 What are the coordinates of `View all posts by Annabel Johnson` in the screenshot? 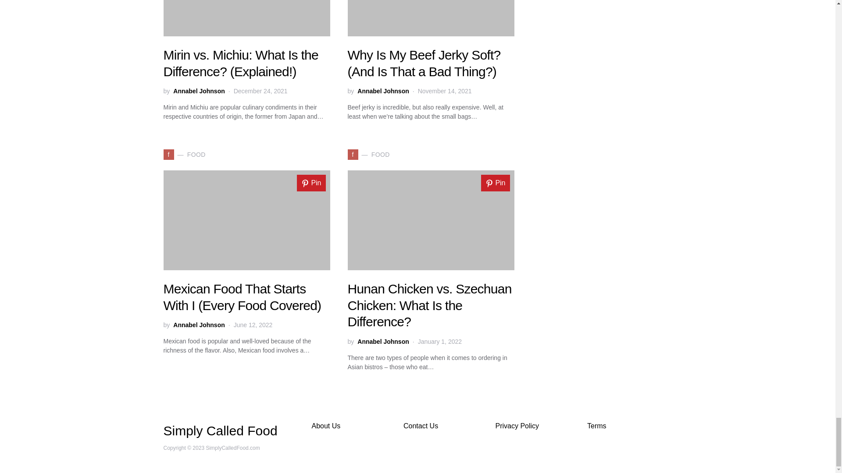 It's located at (199, 91).